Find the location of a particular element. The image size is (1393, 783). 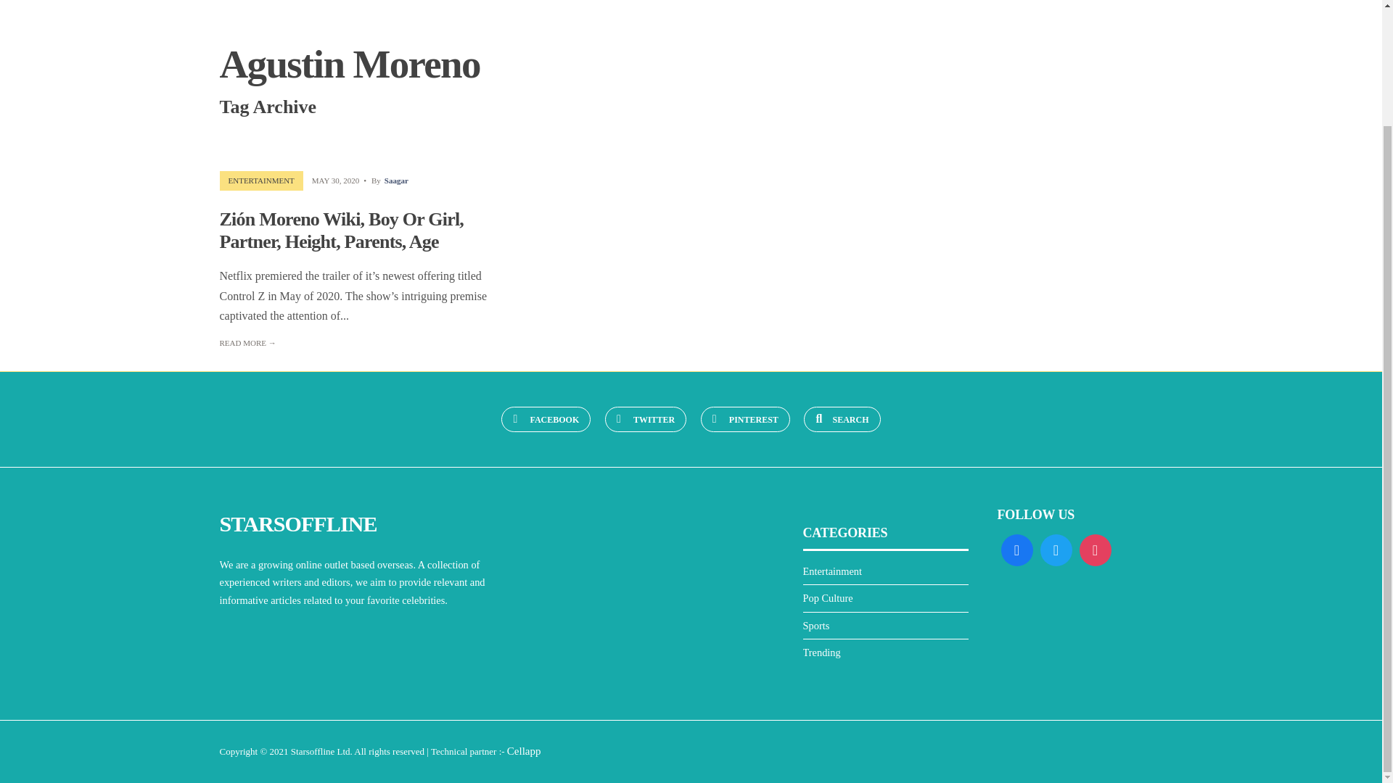

FACEBOOK is located at coordinates (546, 419).